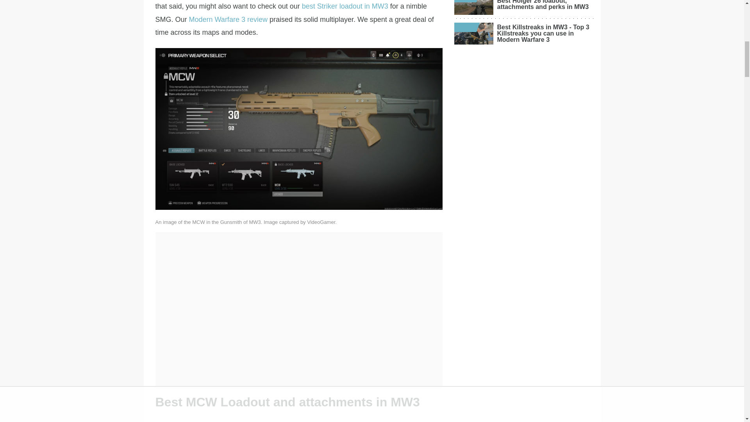 This screenshot has width=750, height=422. Describe the element at coordinates (345, 6) in the screenshot. I see `best Striker loadout in MW3` at that location.